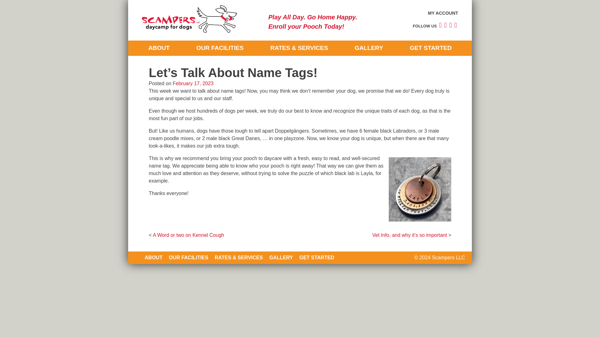 This screenshot has height=337, width=600. What do you see at coordinates (159, 48) in the screenshot?
I see `ABOUT` at bounding box center [159, 48].